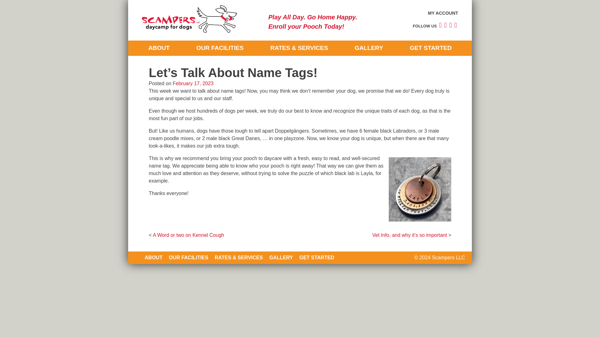 This screenshot has height=337, width=600. What do you see at coordinates (159, 48) in the screenshot?
I see `ABOUT` at bounding box center [159, 48].